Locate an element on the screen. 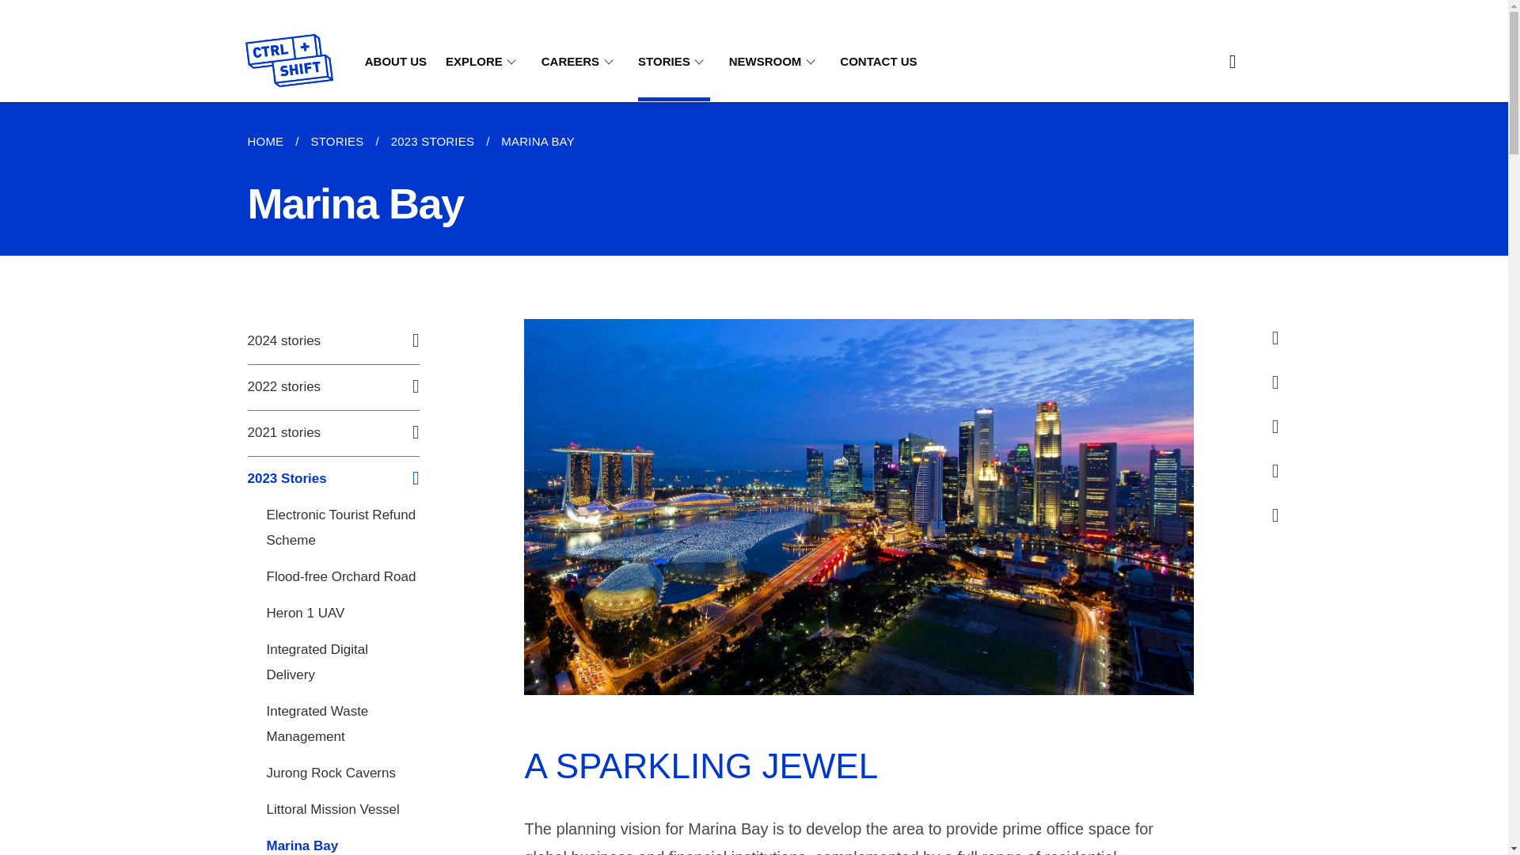 This screenshot has width=1520, height=855. MARINA BAY is located at coordinates (538, 142).